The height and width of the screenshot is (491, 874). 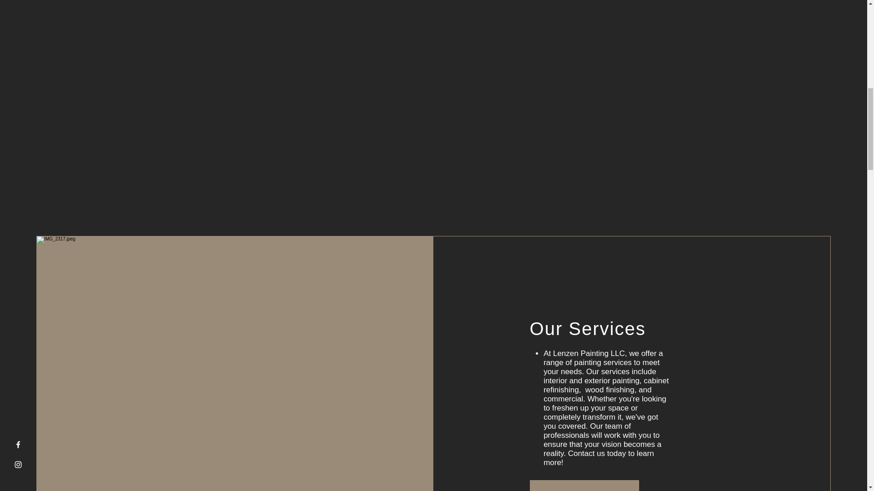 What do you see at coordinates (584, 486) in the screenshot?
I see `GET A QUOTE` at bounding box center [584, 486].